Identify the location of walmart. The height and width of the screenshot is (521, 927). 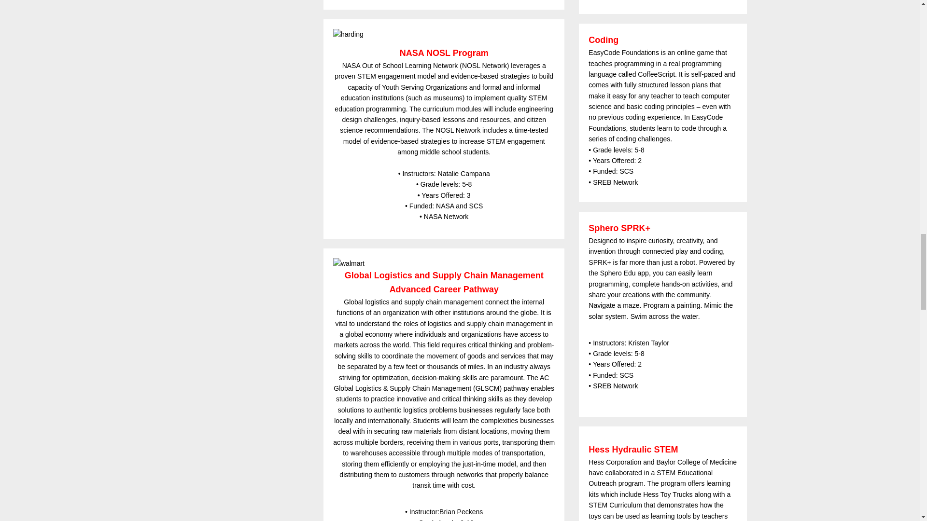
(443, 263).